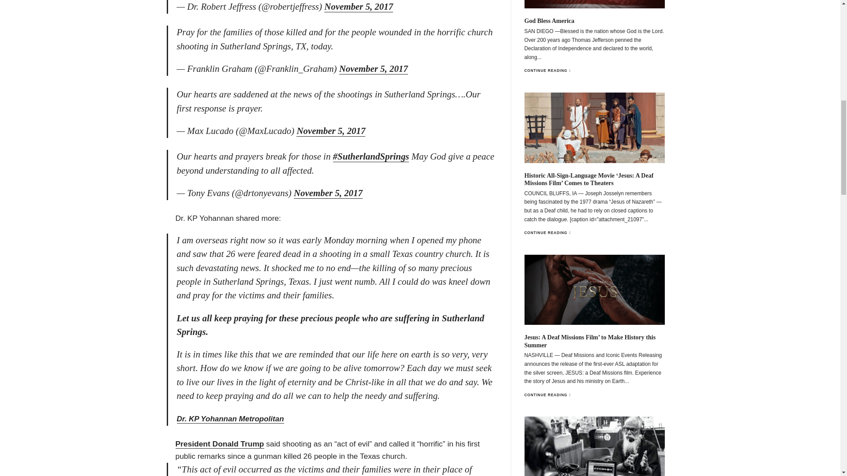 This screenshot has width=847, height=476. What do you see at coordinates (358, 7) in the screenshot?
I see `November 5, 2017` at bounding box center [358, 7].